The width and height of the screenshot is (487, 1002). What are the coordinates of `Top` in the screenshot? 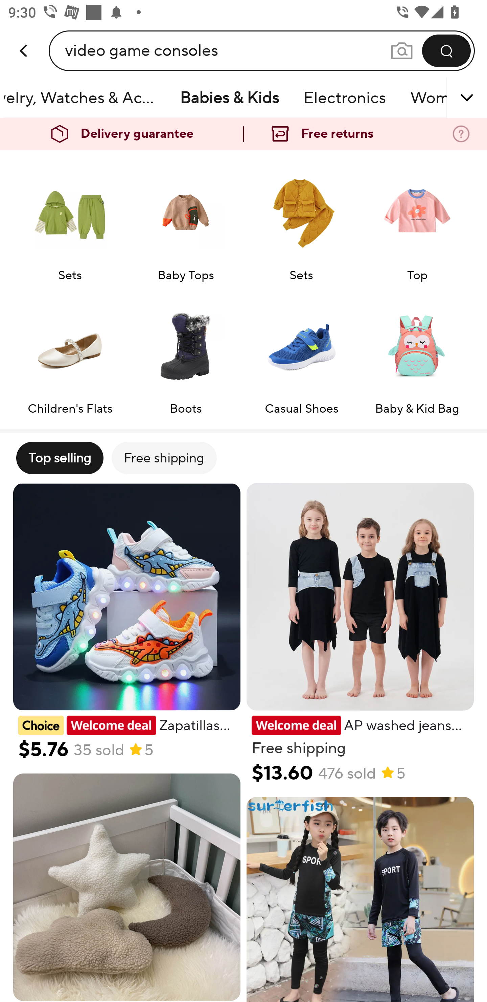 It's located at (417, 221).